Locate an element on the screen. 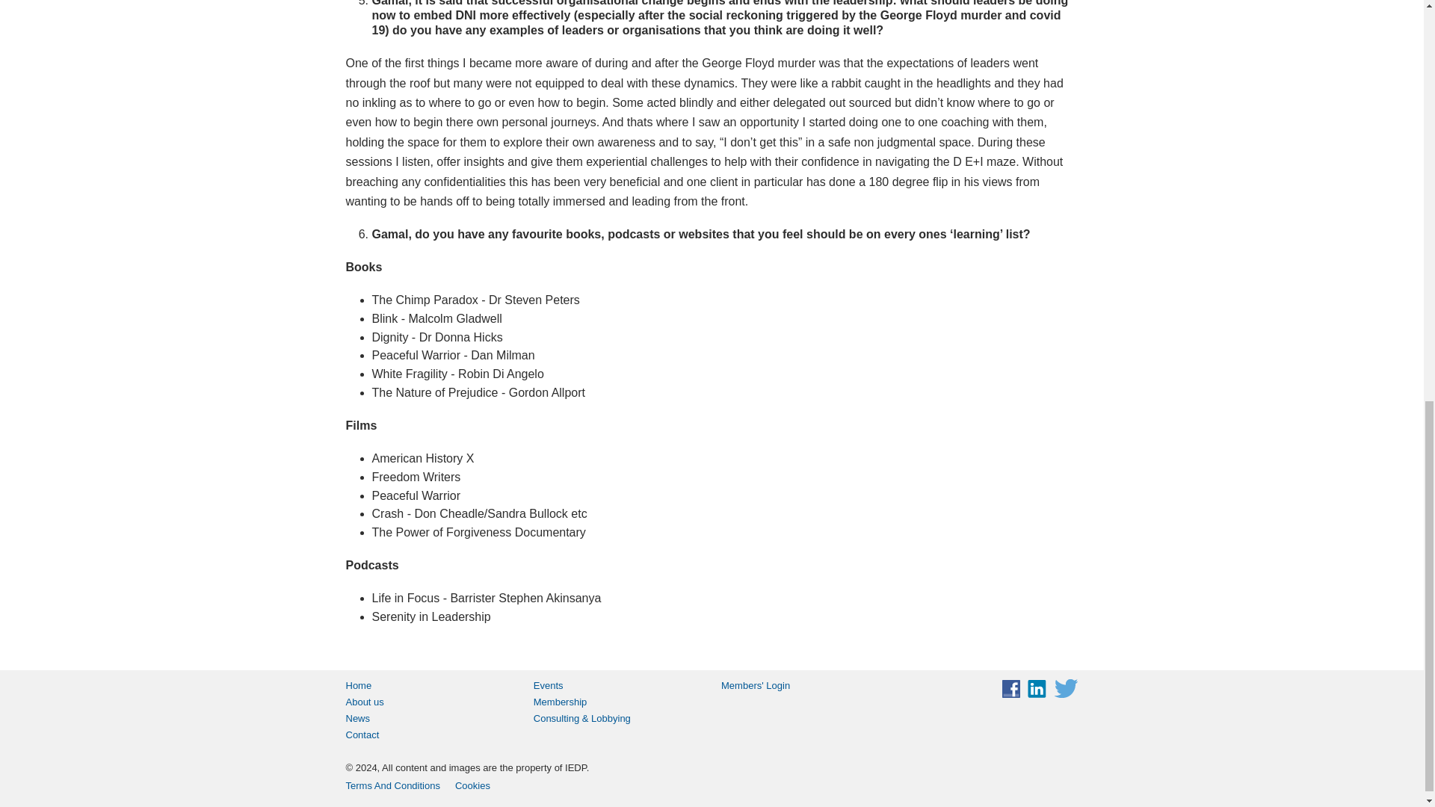 Image resolution: width=1435 pixels, height=807 pixels. Membership is located at coordinates (618, 702).